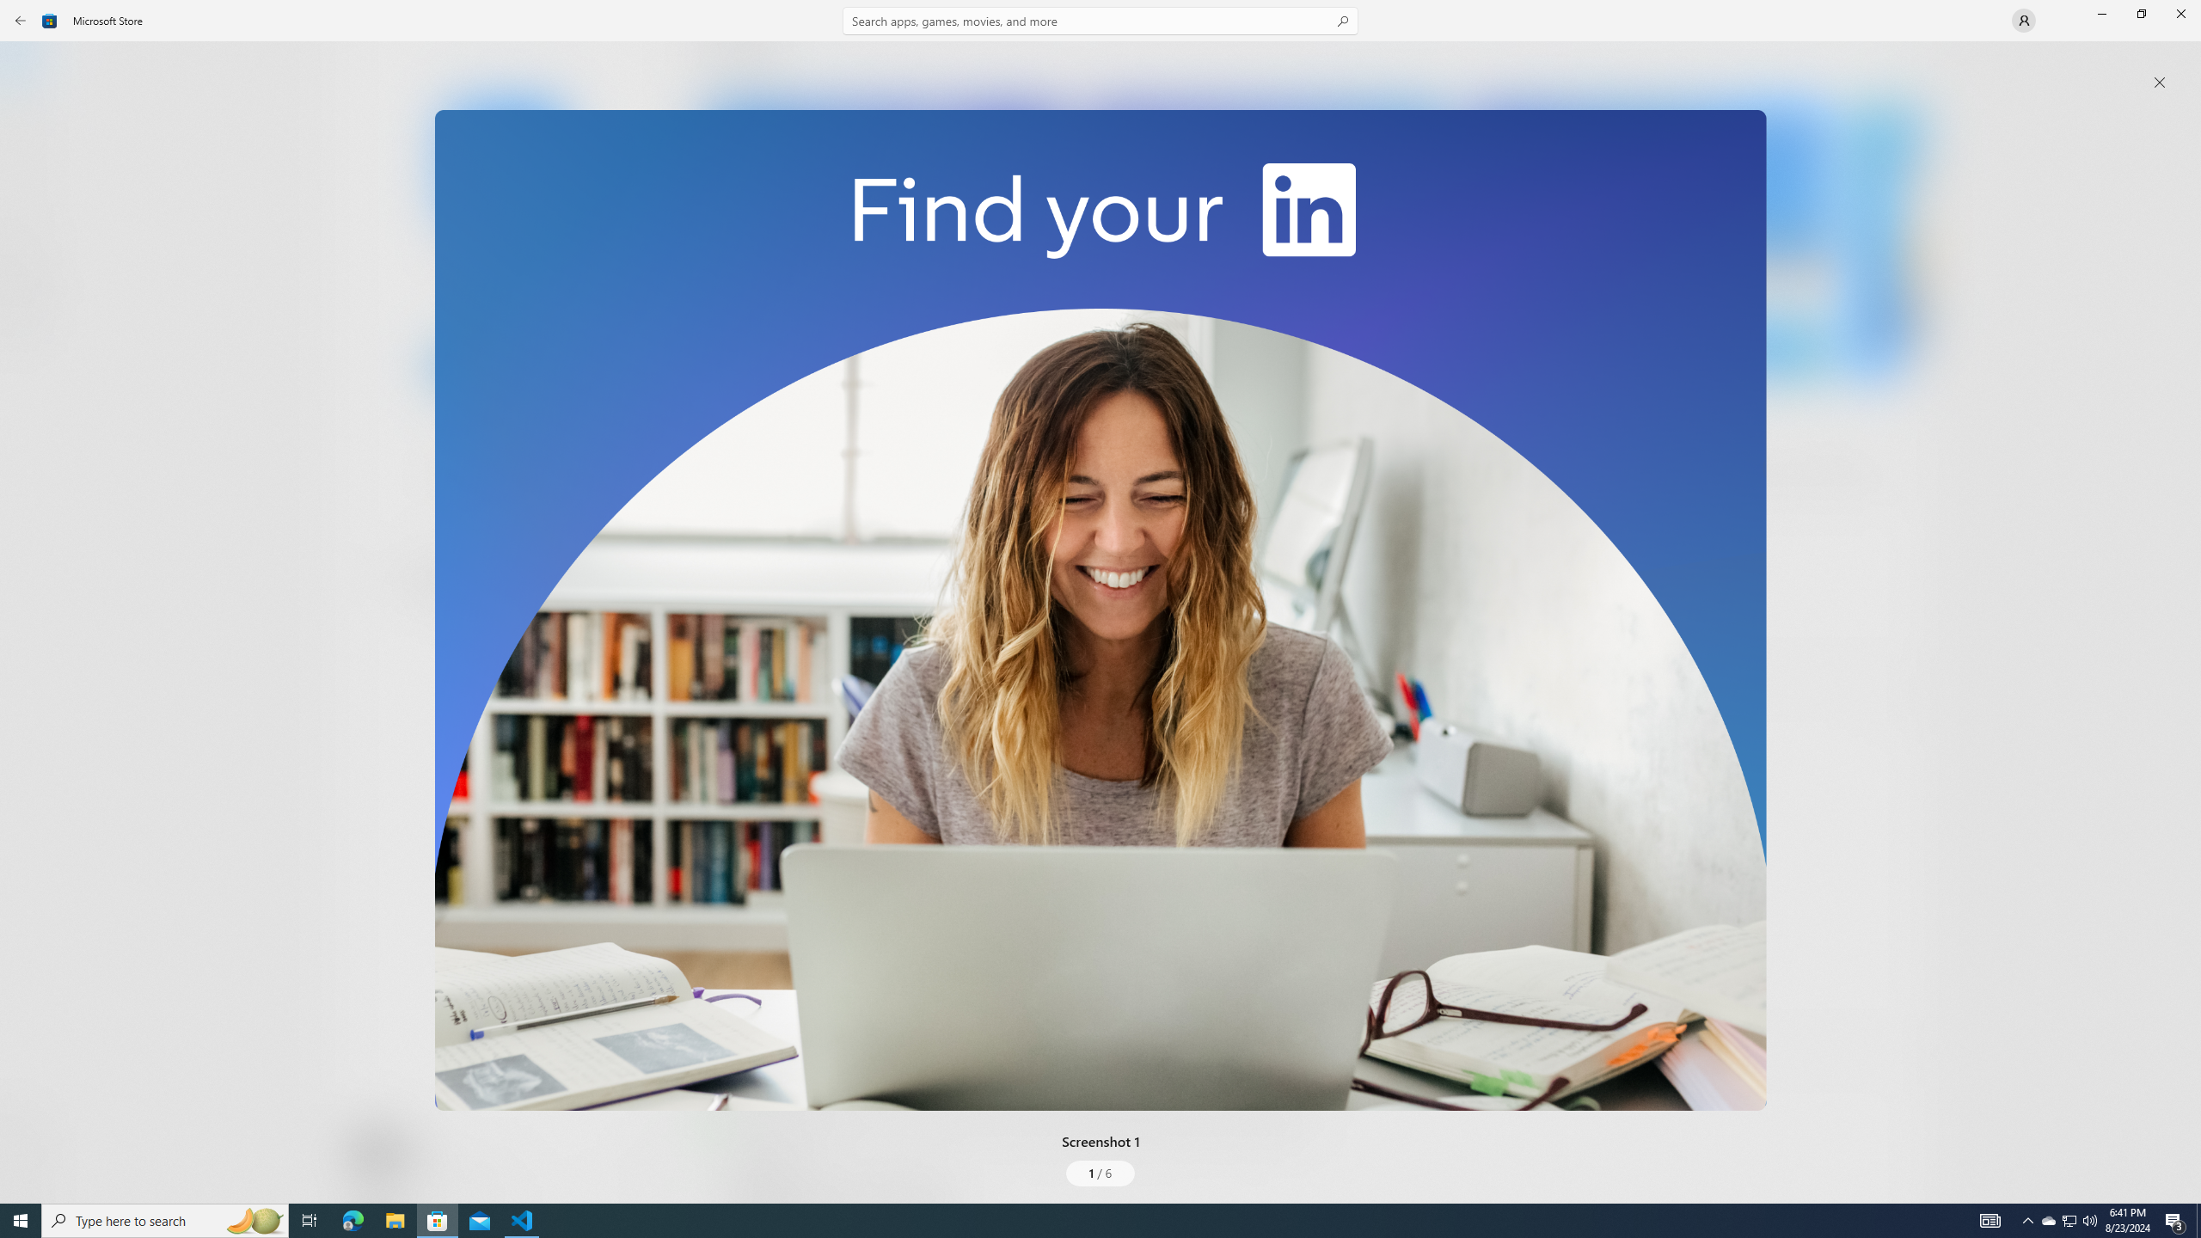  Describe the element at coordinates (31, 1117) in the screenshot. I see `What's New` at that location.